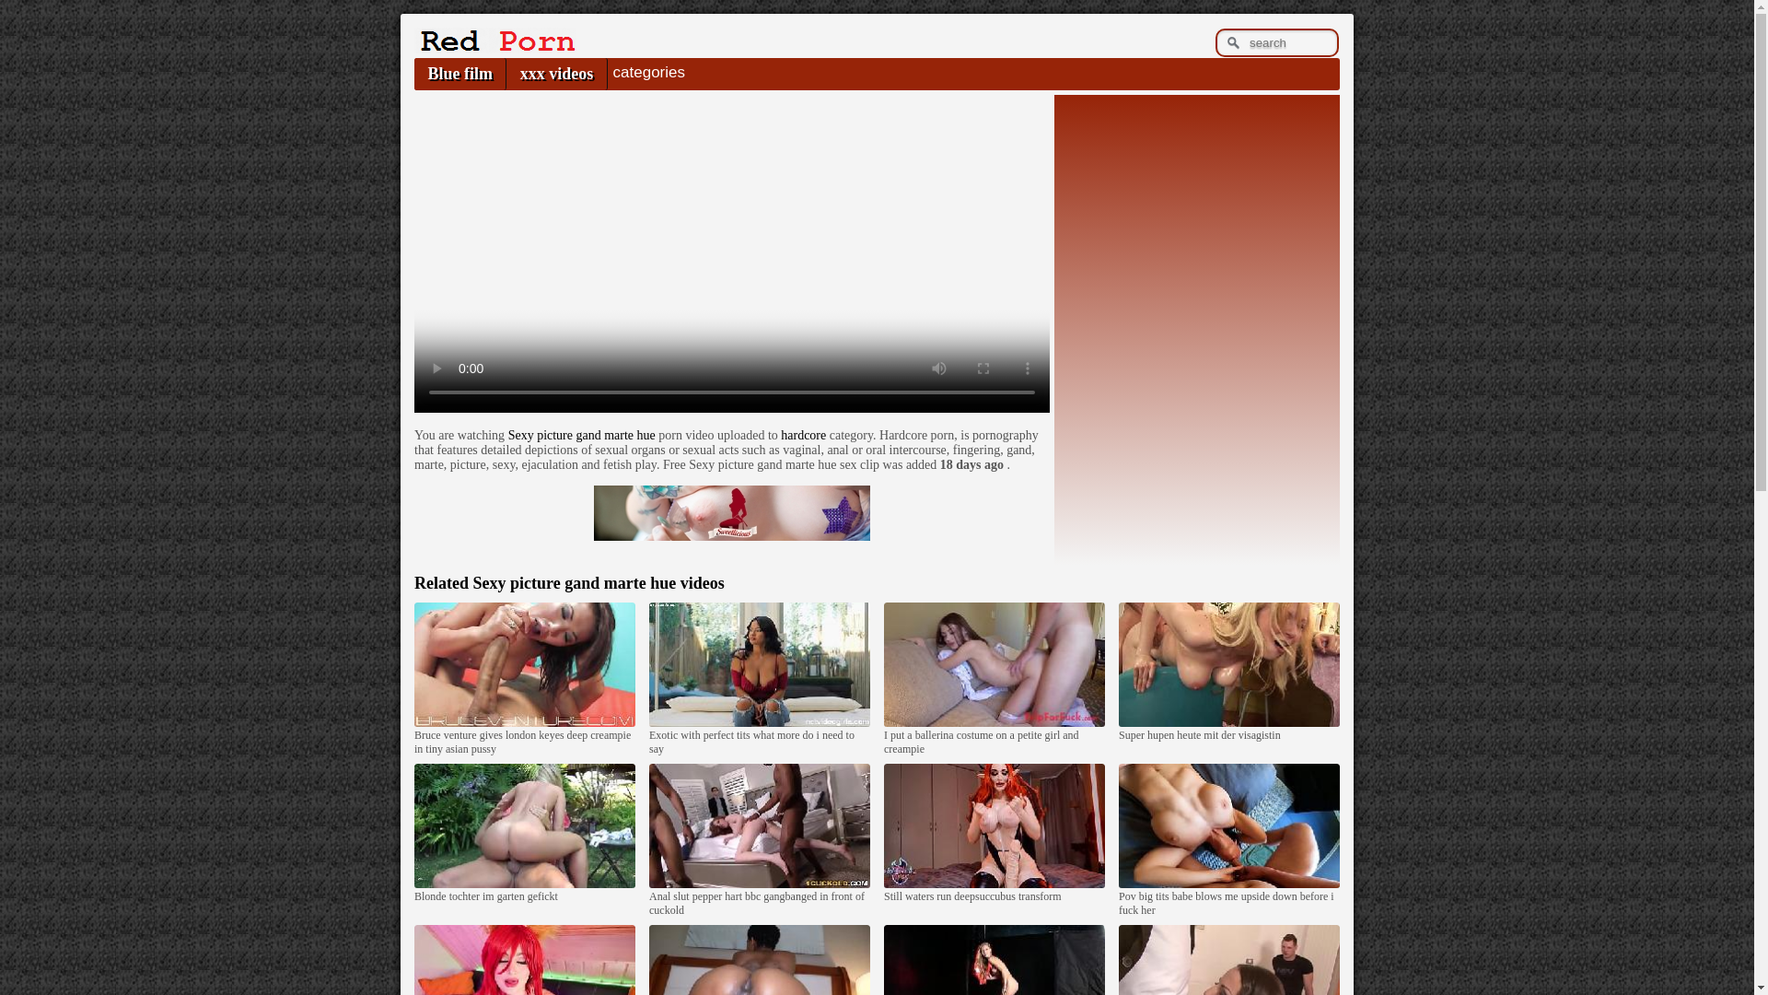  What do you see at coordinates (648, 72) in the screenshot?
I see `categories` at bounding box center [648, 72].